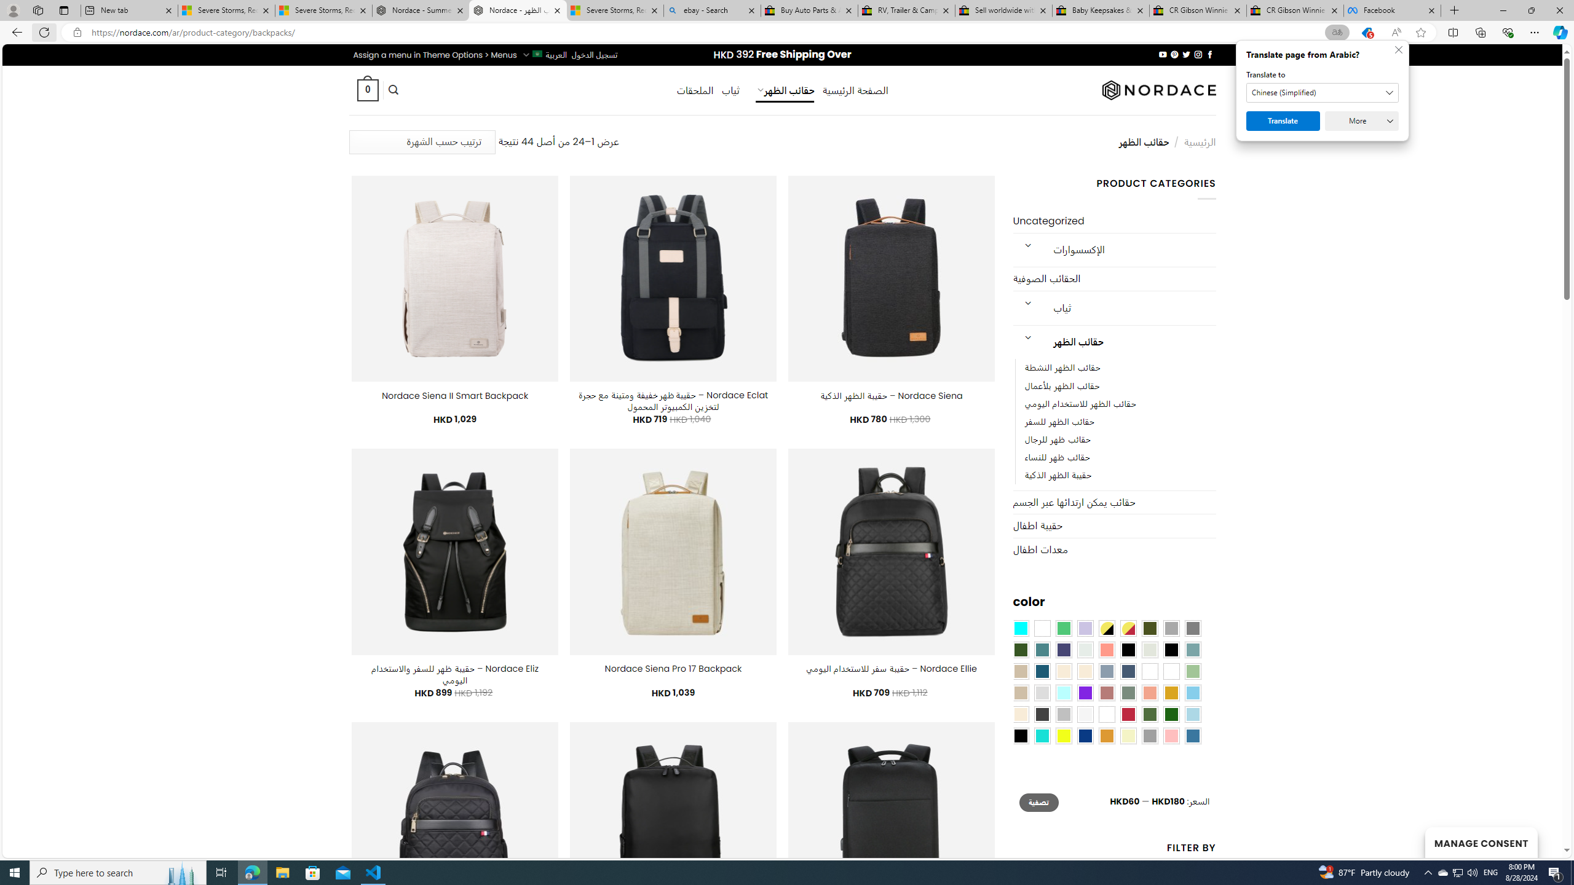 The image size is (1574, 885). What do you see at coordinates (1042, 628) in the screenshot?
I see `Clear` at bounding box center [1042, 628].